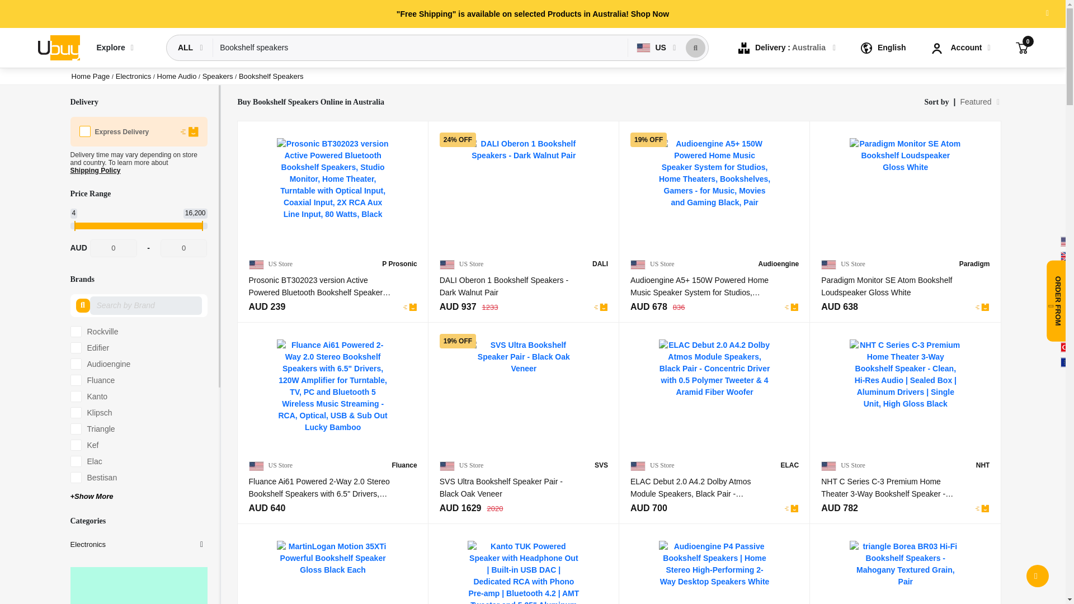 This screenshot has height=604, width=1074. Describe the element at coordinates (114, 248) in the screenshot. I see `0` at that location.